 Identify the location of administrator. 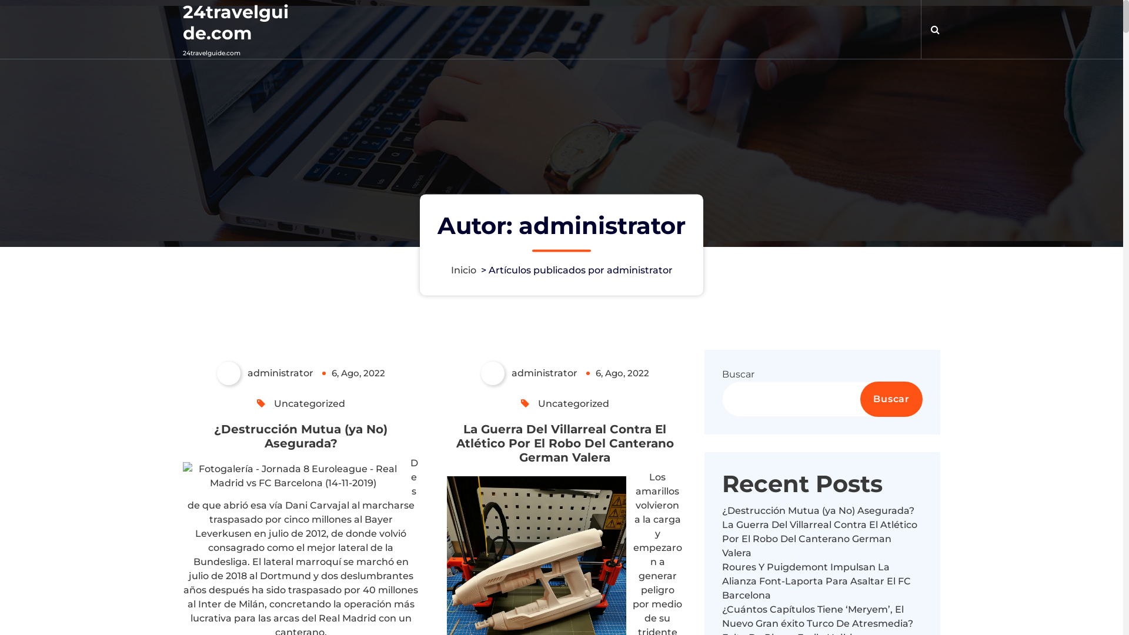
(529, 373).